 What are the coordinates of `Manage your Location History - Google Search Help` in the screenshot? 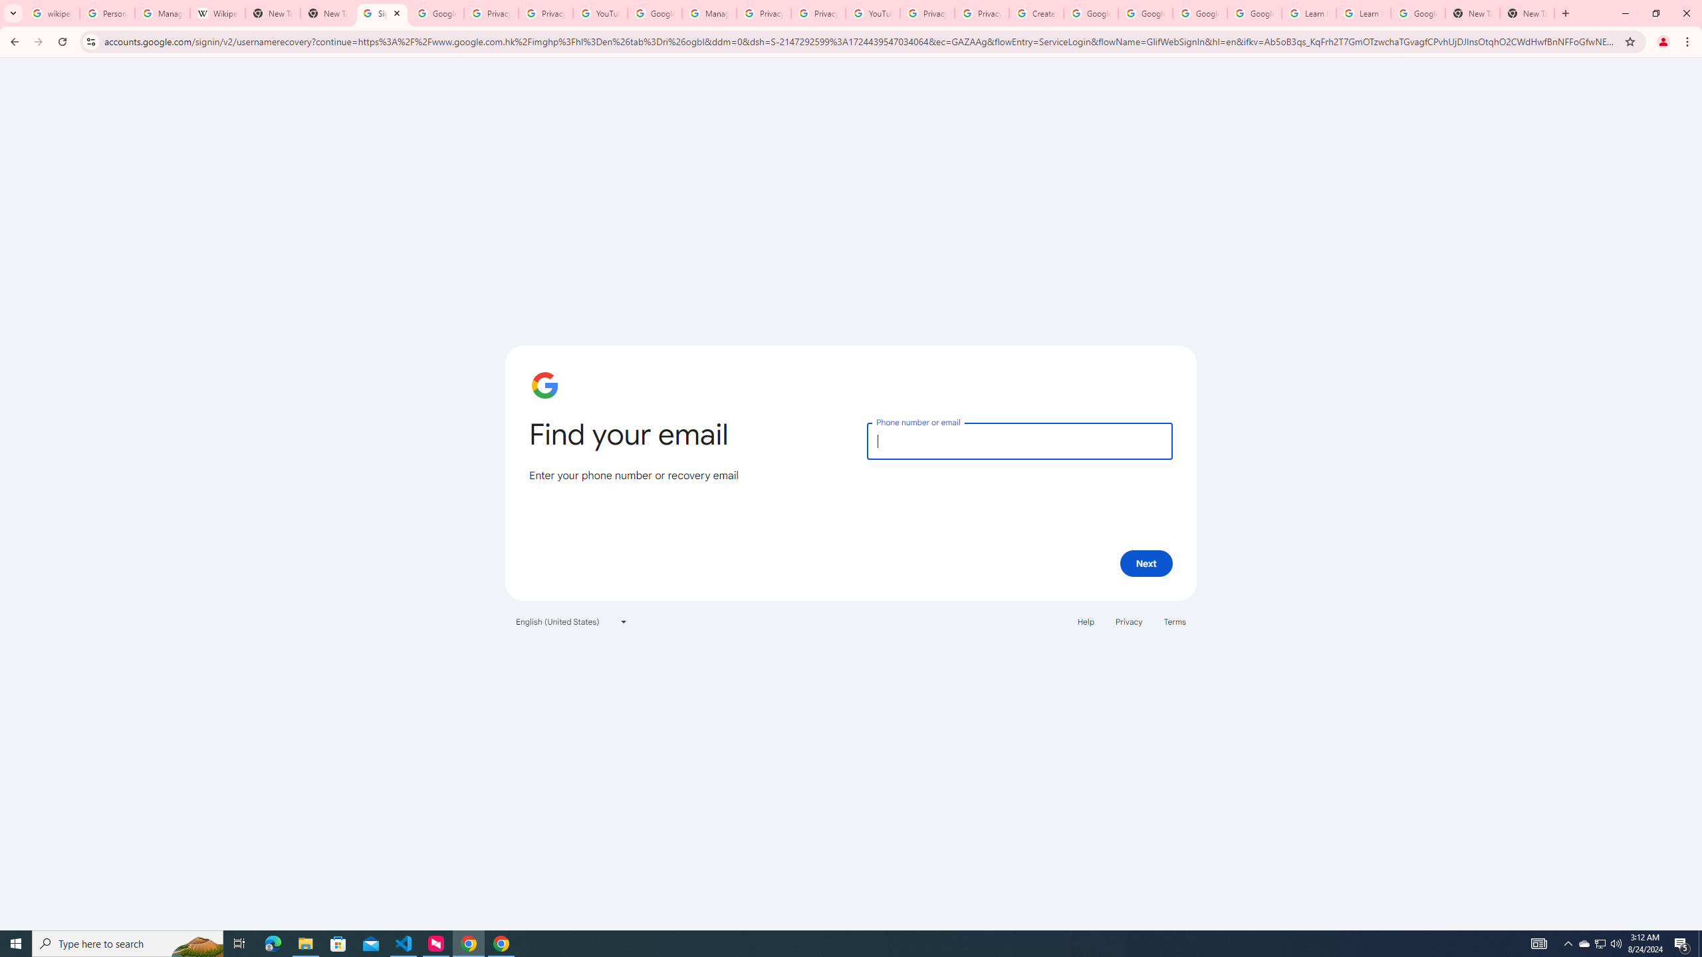 It's located at (162, 13).